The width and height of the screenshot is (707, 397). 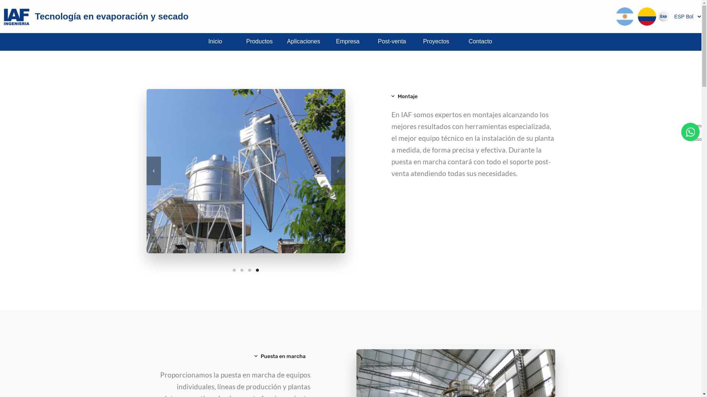 What do you see at coordinates (303, 42) in the screenshot?
I see `Aplicaciones` at bounding box center [303, 42].